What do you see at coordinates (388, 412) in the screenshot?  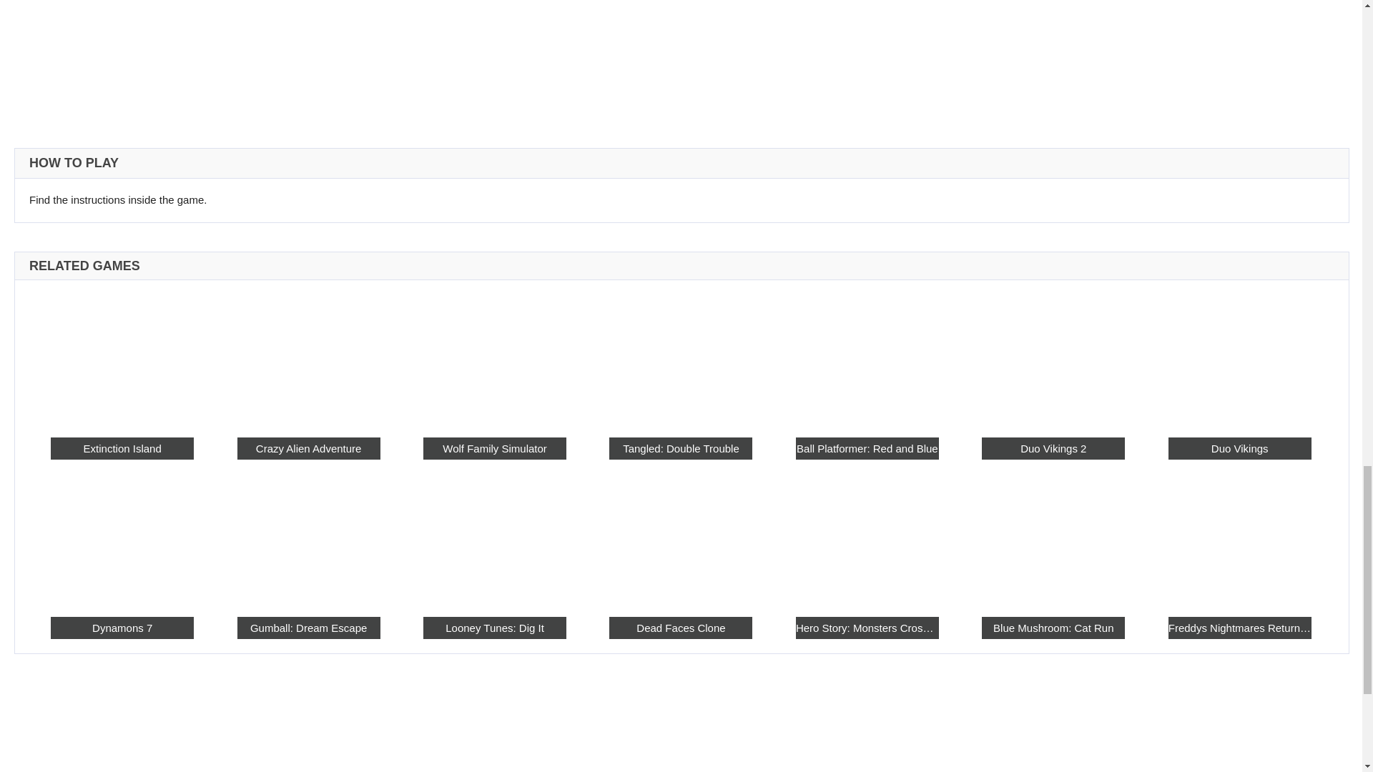 I see `Extinction Island` at bounding box center [388, 412].